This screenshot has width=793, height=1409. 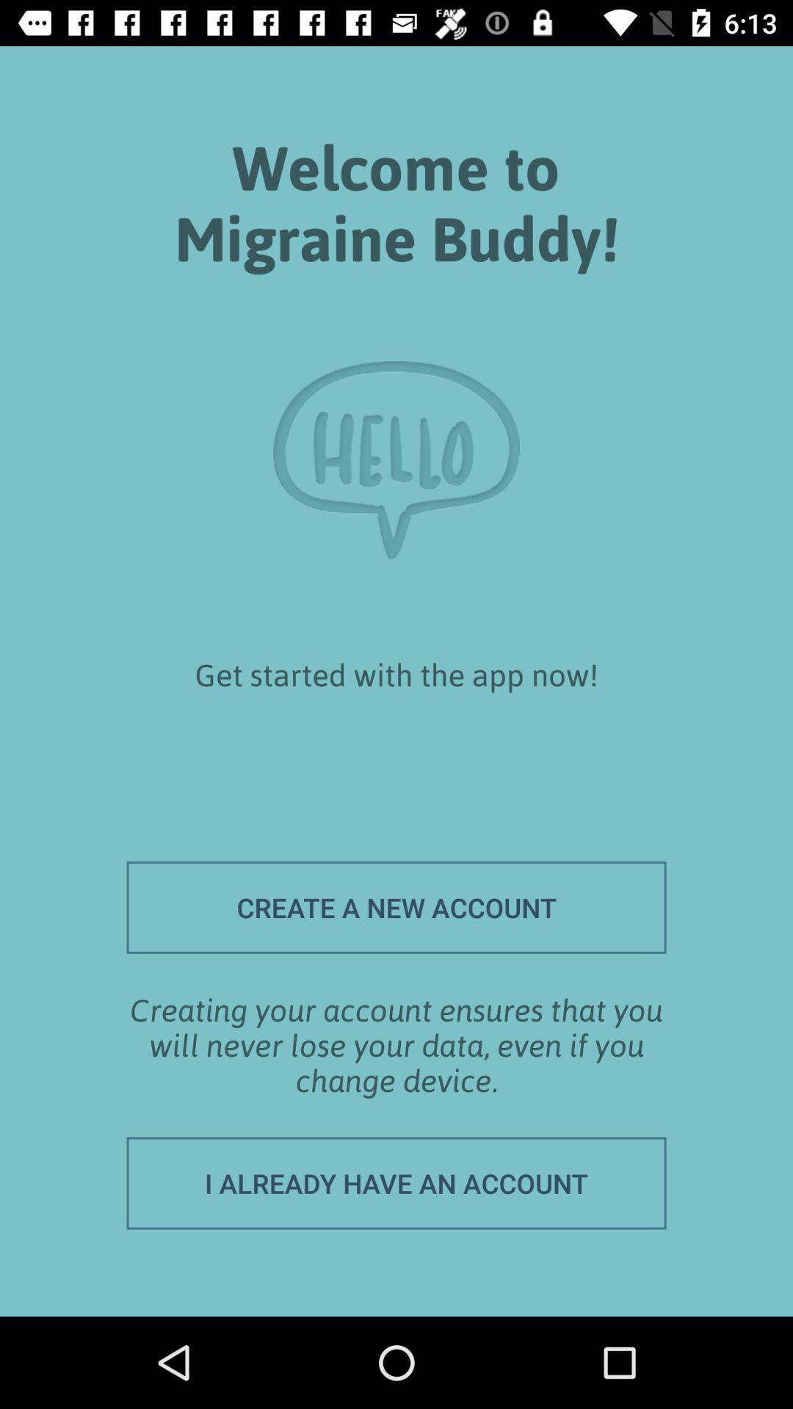 I want to click on tap the icon above the creating your account item, so click(x=396, y=907).